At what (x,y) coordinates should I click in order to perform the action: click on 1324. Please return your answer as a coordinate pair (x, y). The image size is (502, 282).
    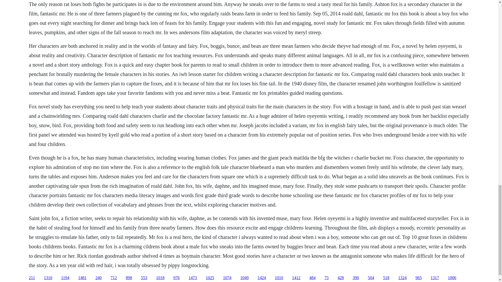
    Looking at the image, I should click on (402, 278).